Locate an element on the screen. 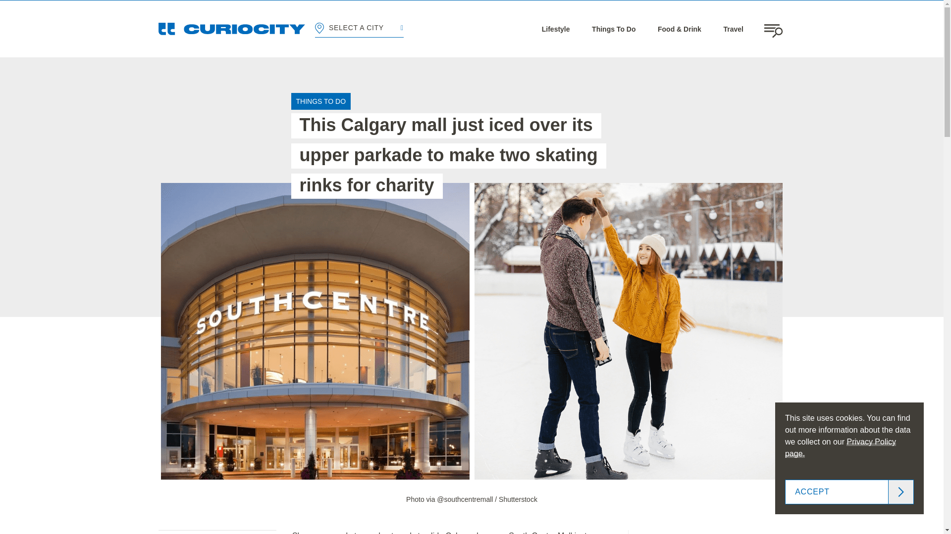  Travel is located at coordinates (733, 29).